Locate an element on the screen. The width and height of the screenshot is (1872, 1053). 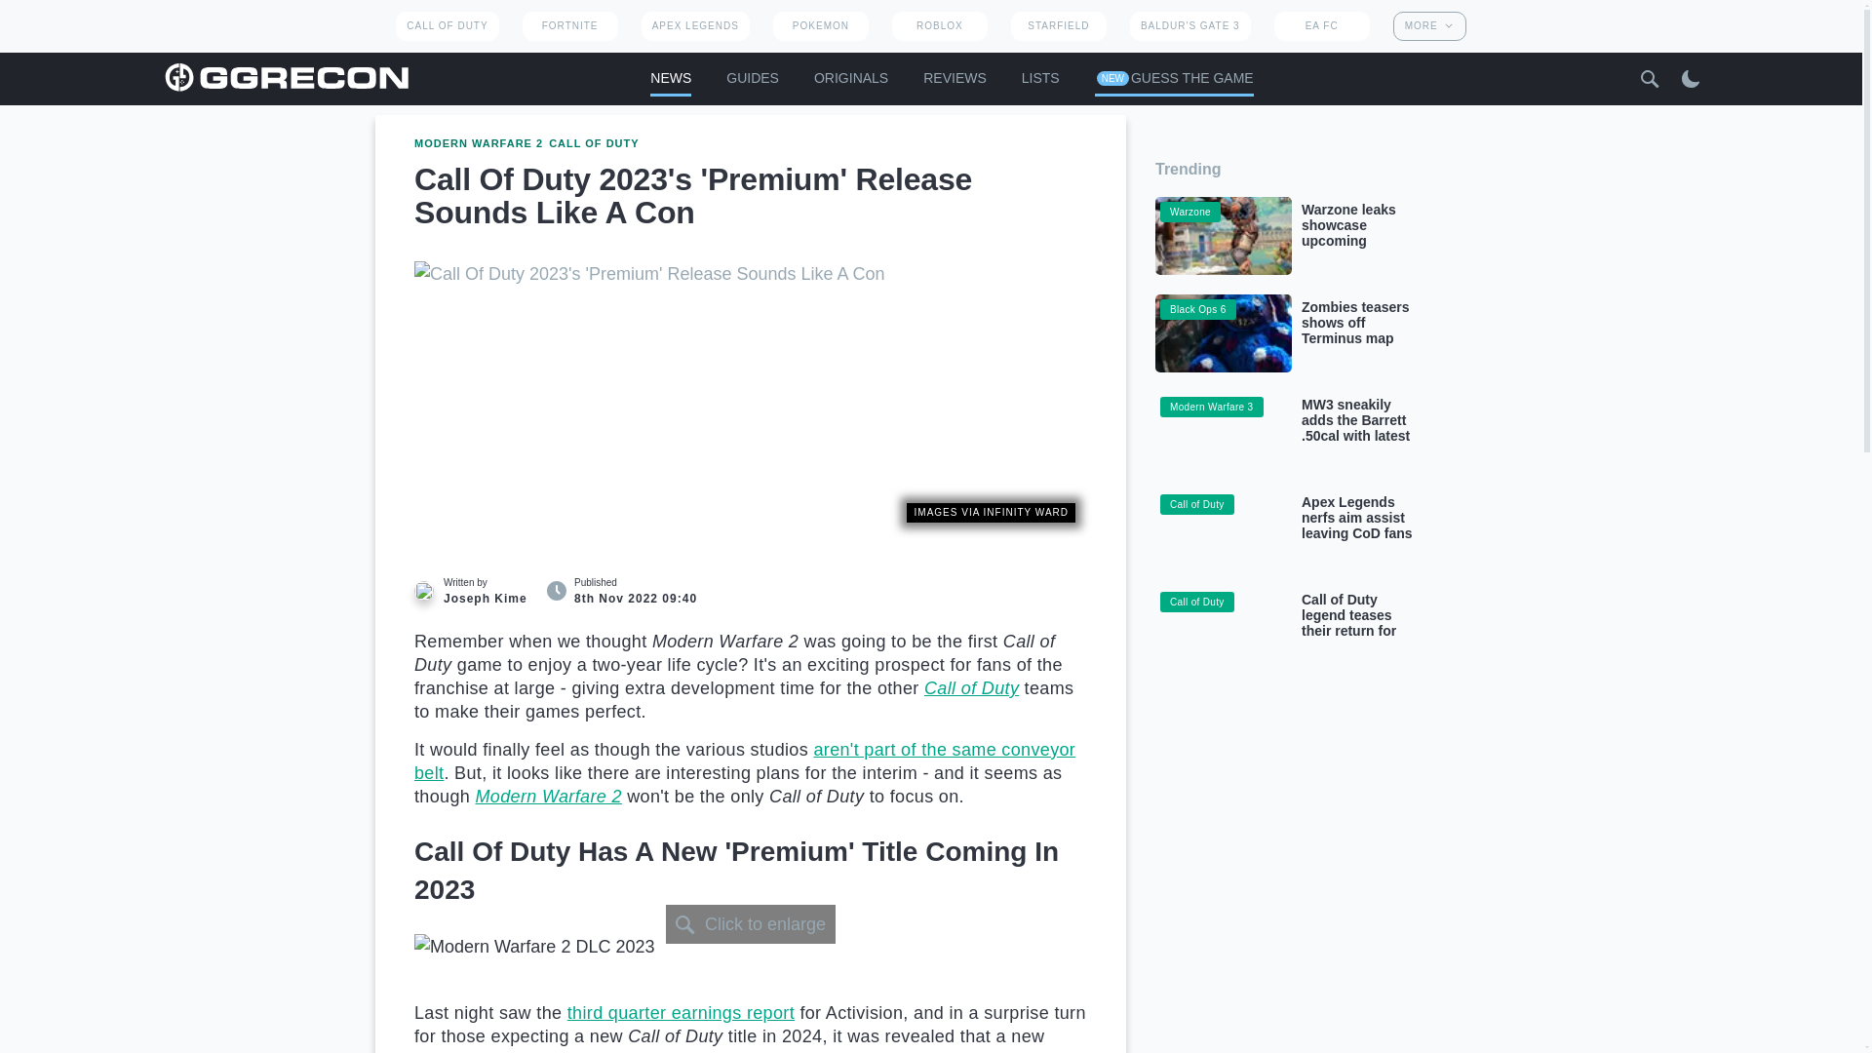
MORE is located at coordinates (1429, 25).